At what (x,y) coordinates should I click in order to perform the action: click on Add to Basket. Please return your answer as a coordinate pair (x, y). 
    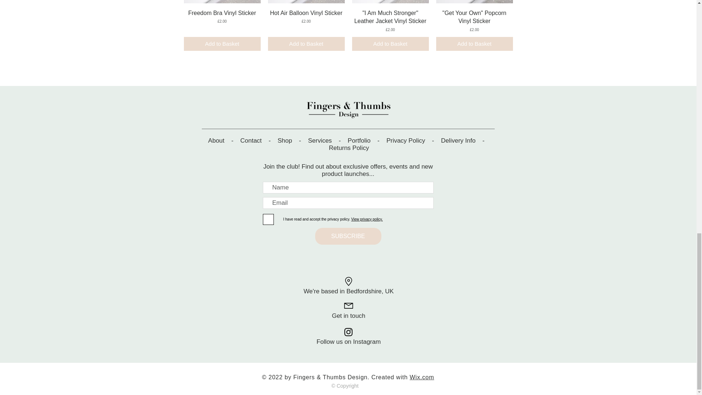
    Looking at the image, I should click on (222, 44).